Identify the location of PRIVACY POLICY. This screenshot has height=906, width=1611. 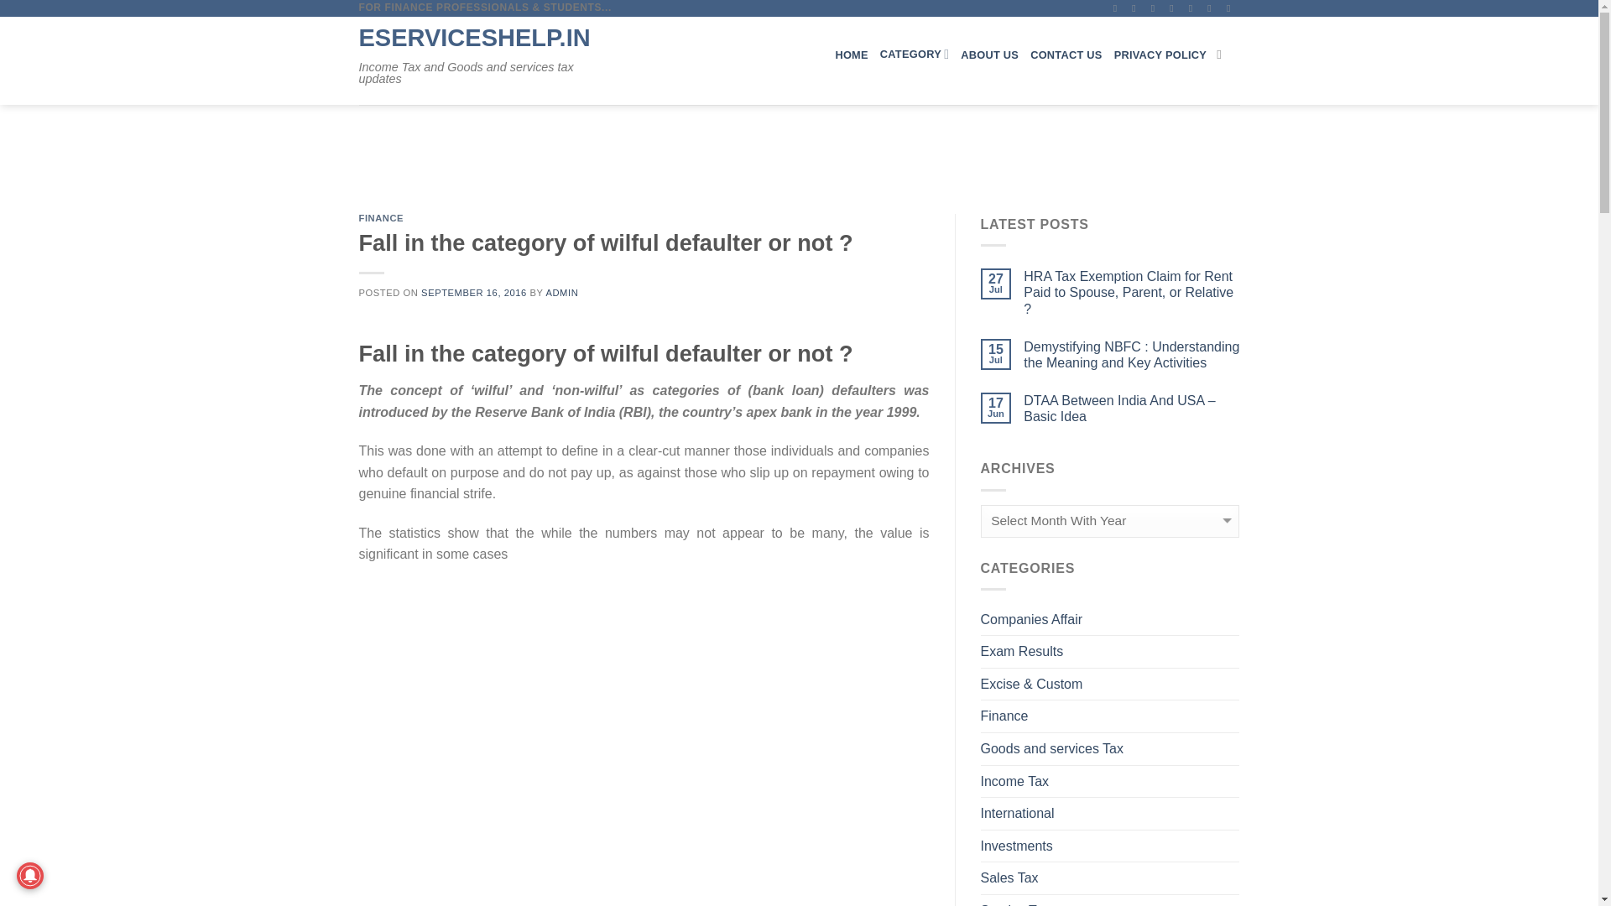
(1160, 54).